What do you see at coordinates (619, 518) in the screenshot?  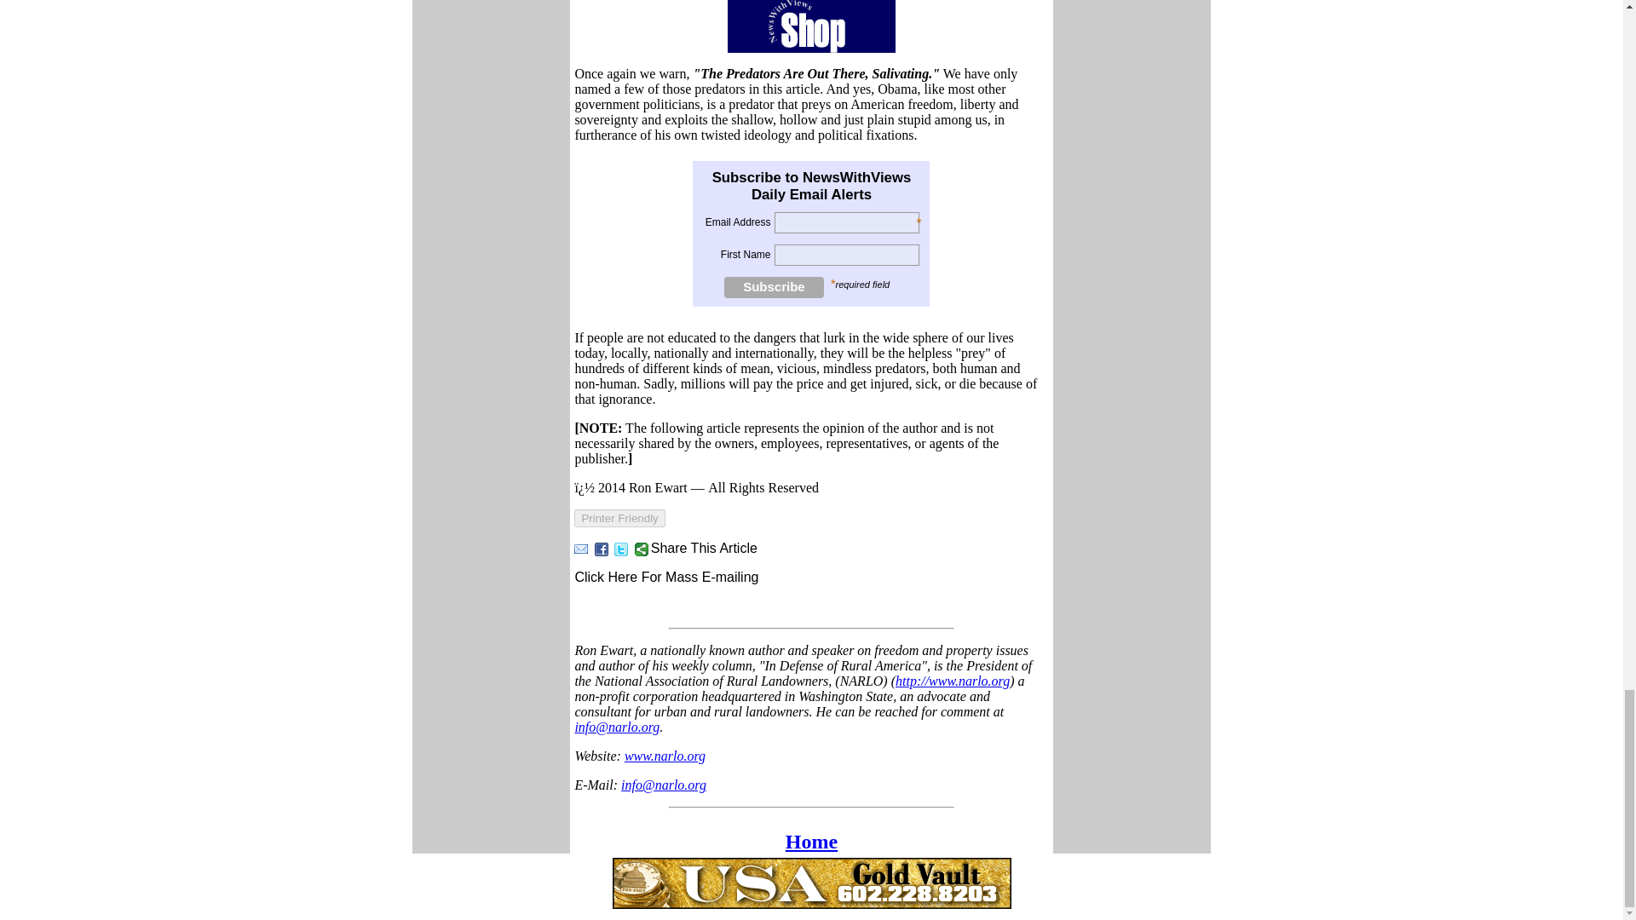 I see `Printer Friendly` at bounding box center [619, 518].